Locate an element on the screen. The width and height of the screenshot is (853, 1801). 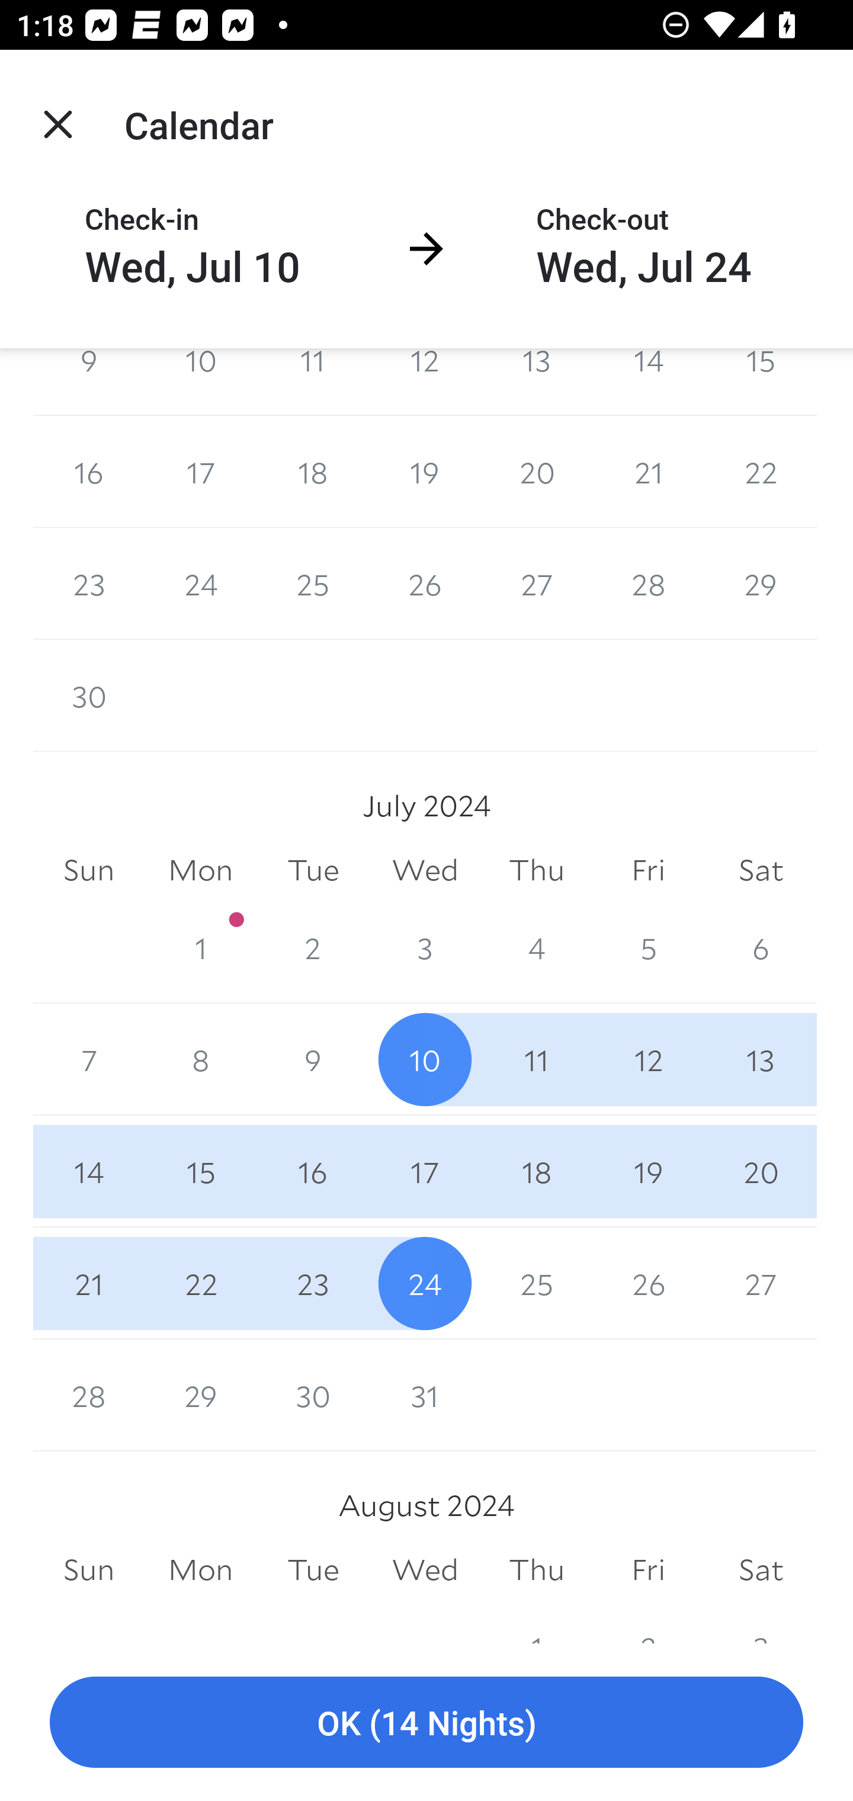
18 18 July 2024 is located at coordinates (537, 1171).